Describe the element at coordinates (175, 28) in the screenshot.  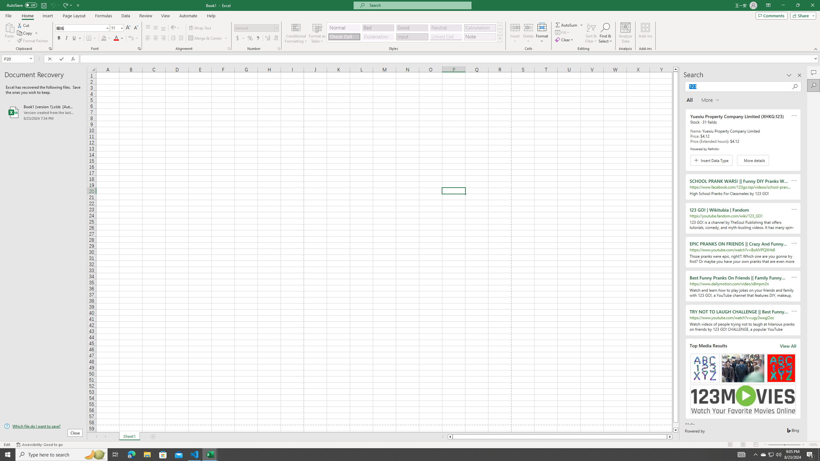
I see `Orientation` at that location.